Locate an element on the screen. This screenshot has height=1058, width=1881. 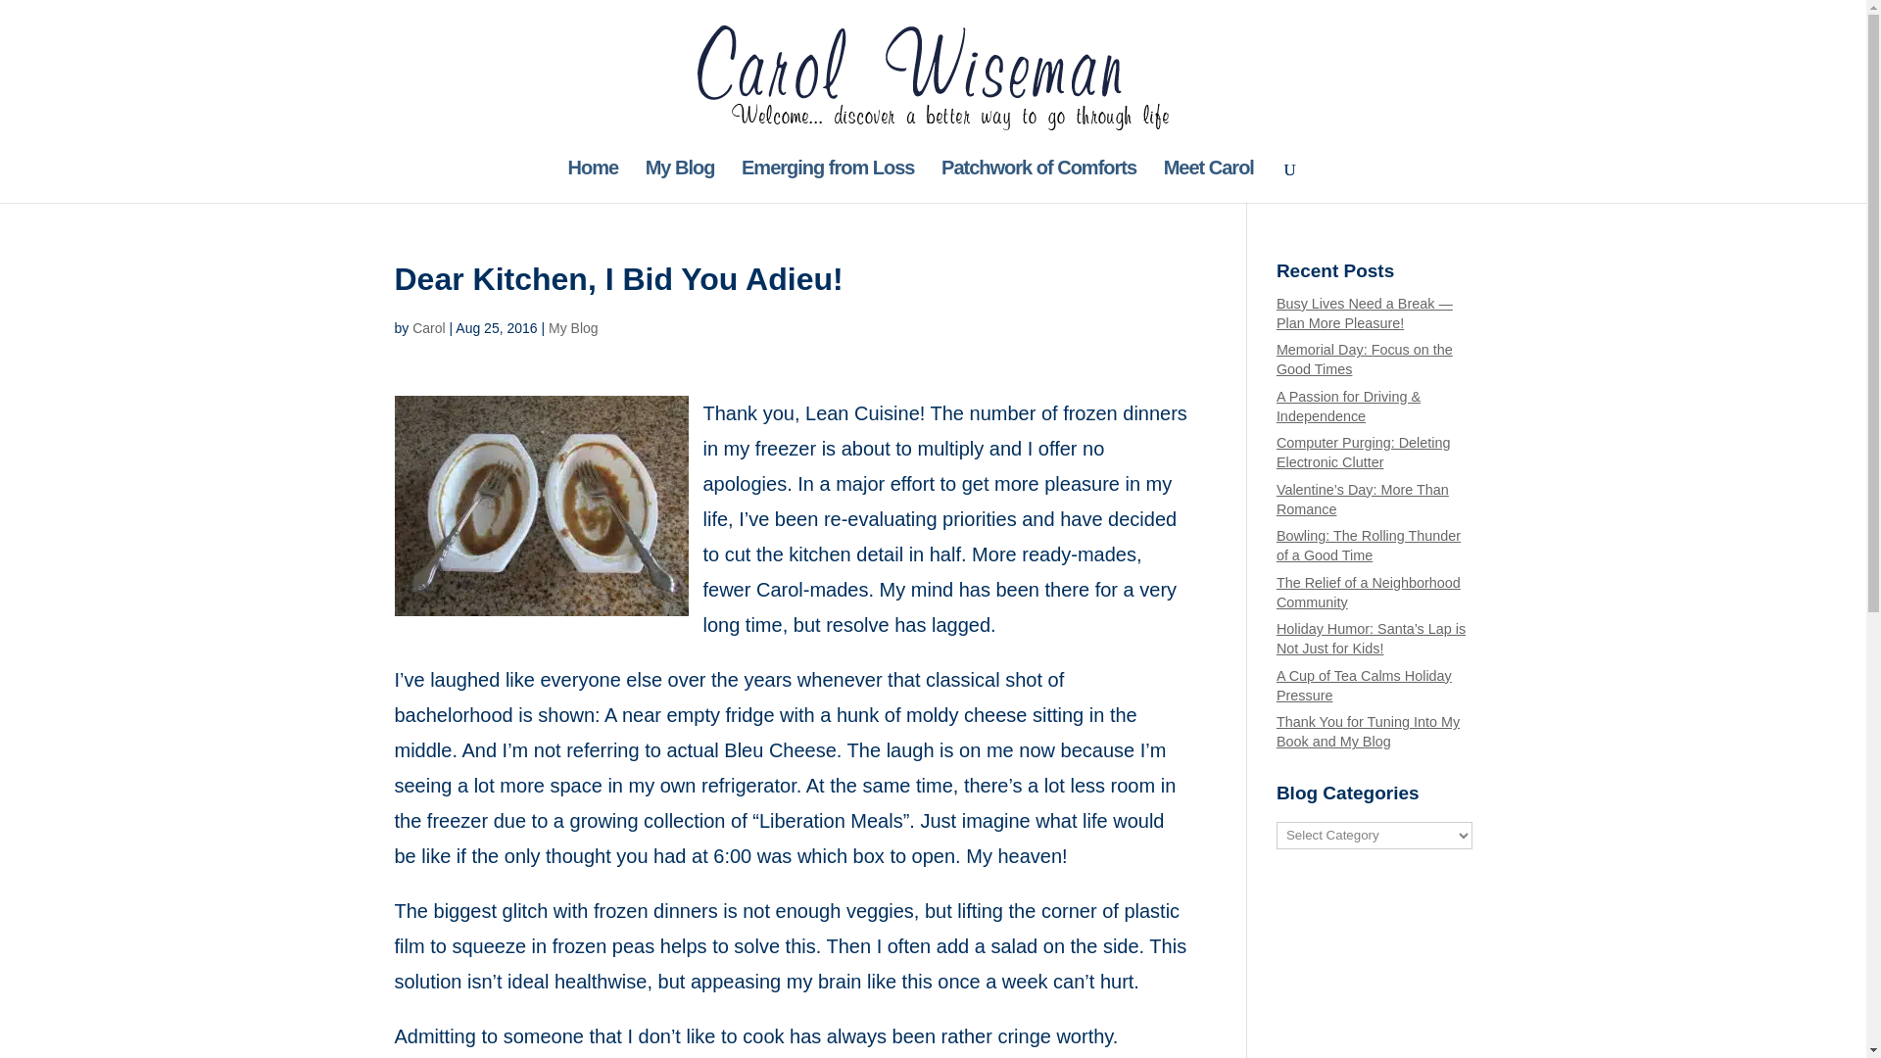
Memorial Day: Focus on the Good Times is located at coordinates (1364, 359).